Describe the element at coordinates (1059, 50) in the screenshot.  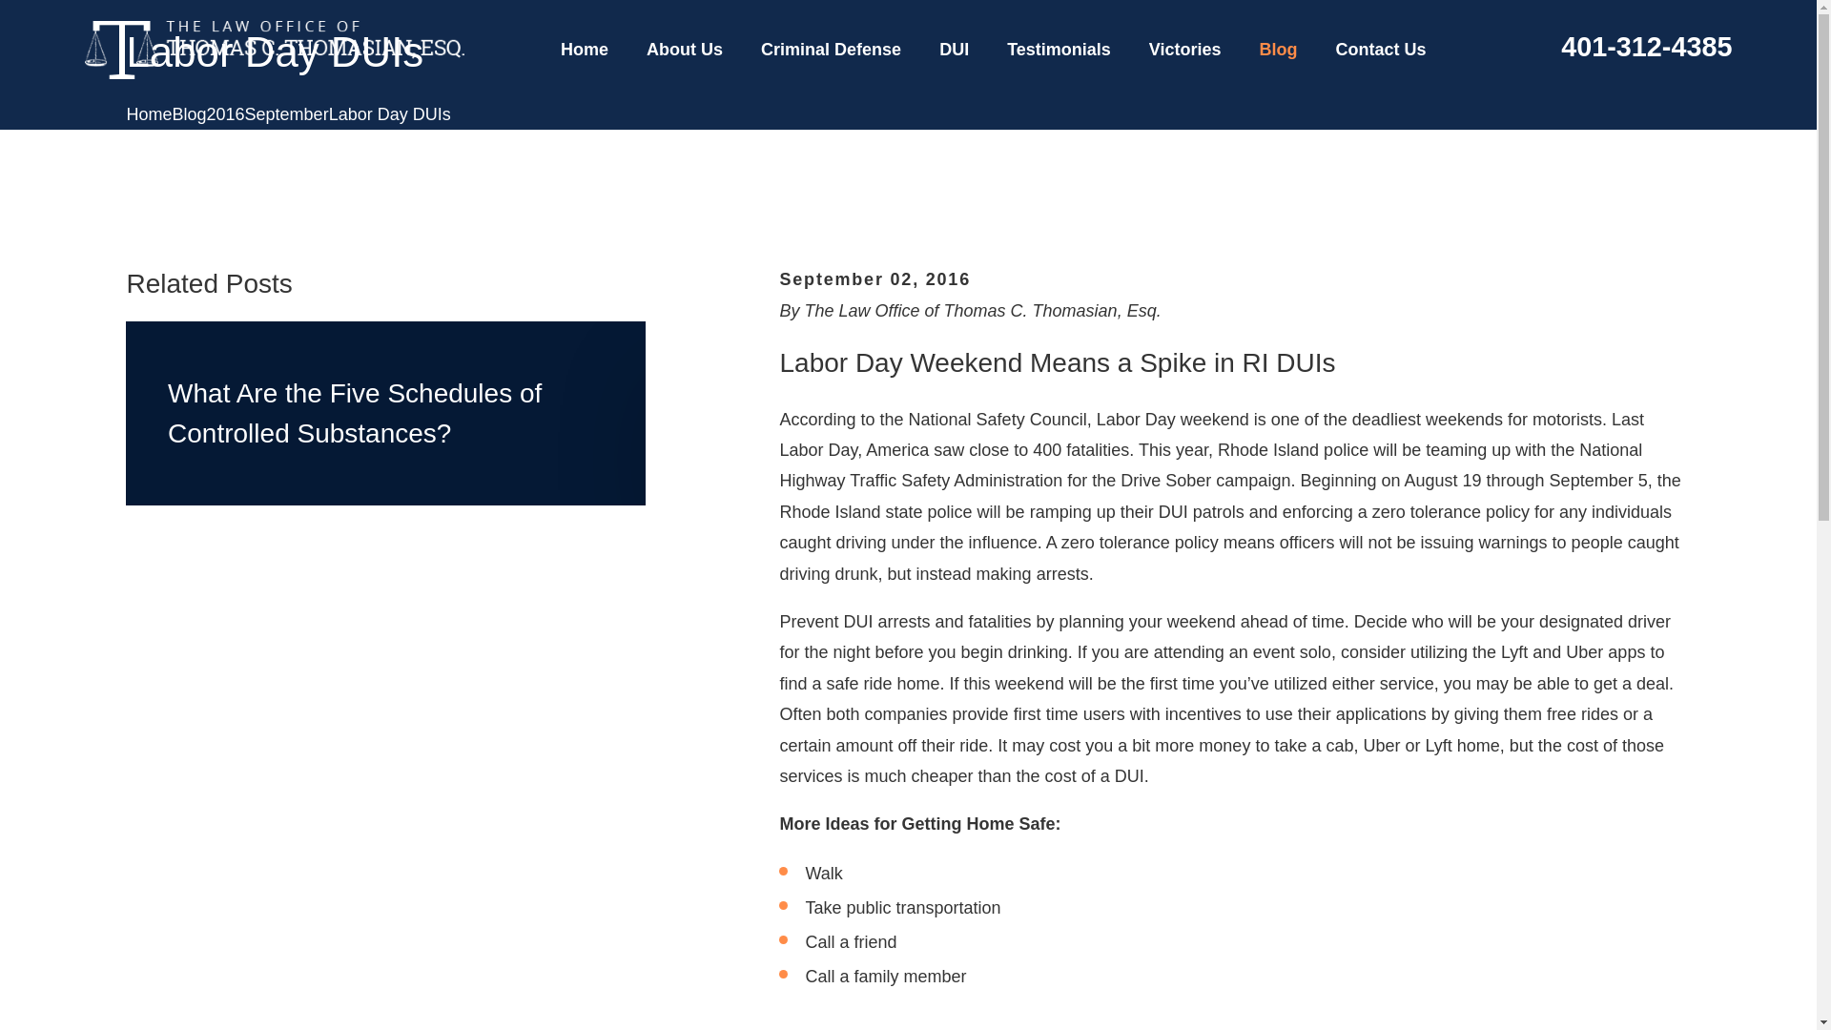
I see `Testimonials` at that location.